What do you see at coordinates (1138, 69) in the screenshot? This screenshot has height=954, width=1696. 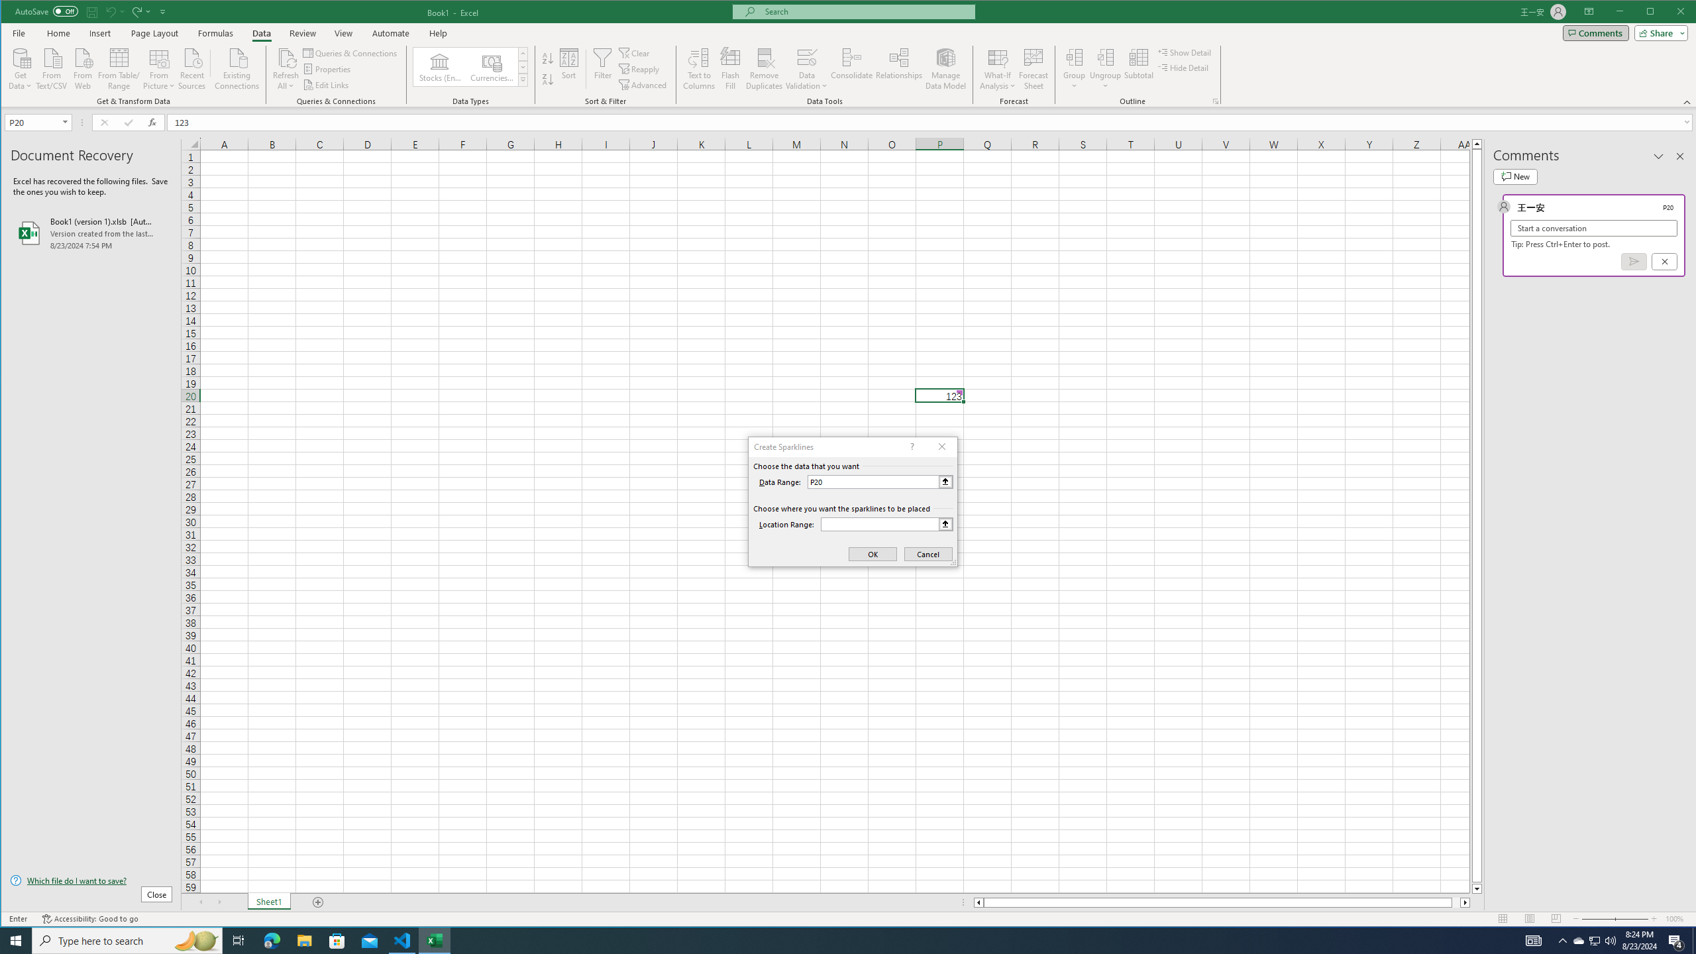 I see `Subtotal` at bounding box center [1138, 69].